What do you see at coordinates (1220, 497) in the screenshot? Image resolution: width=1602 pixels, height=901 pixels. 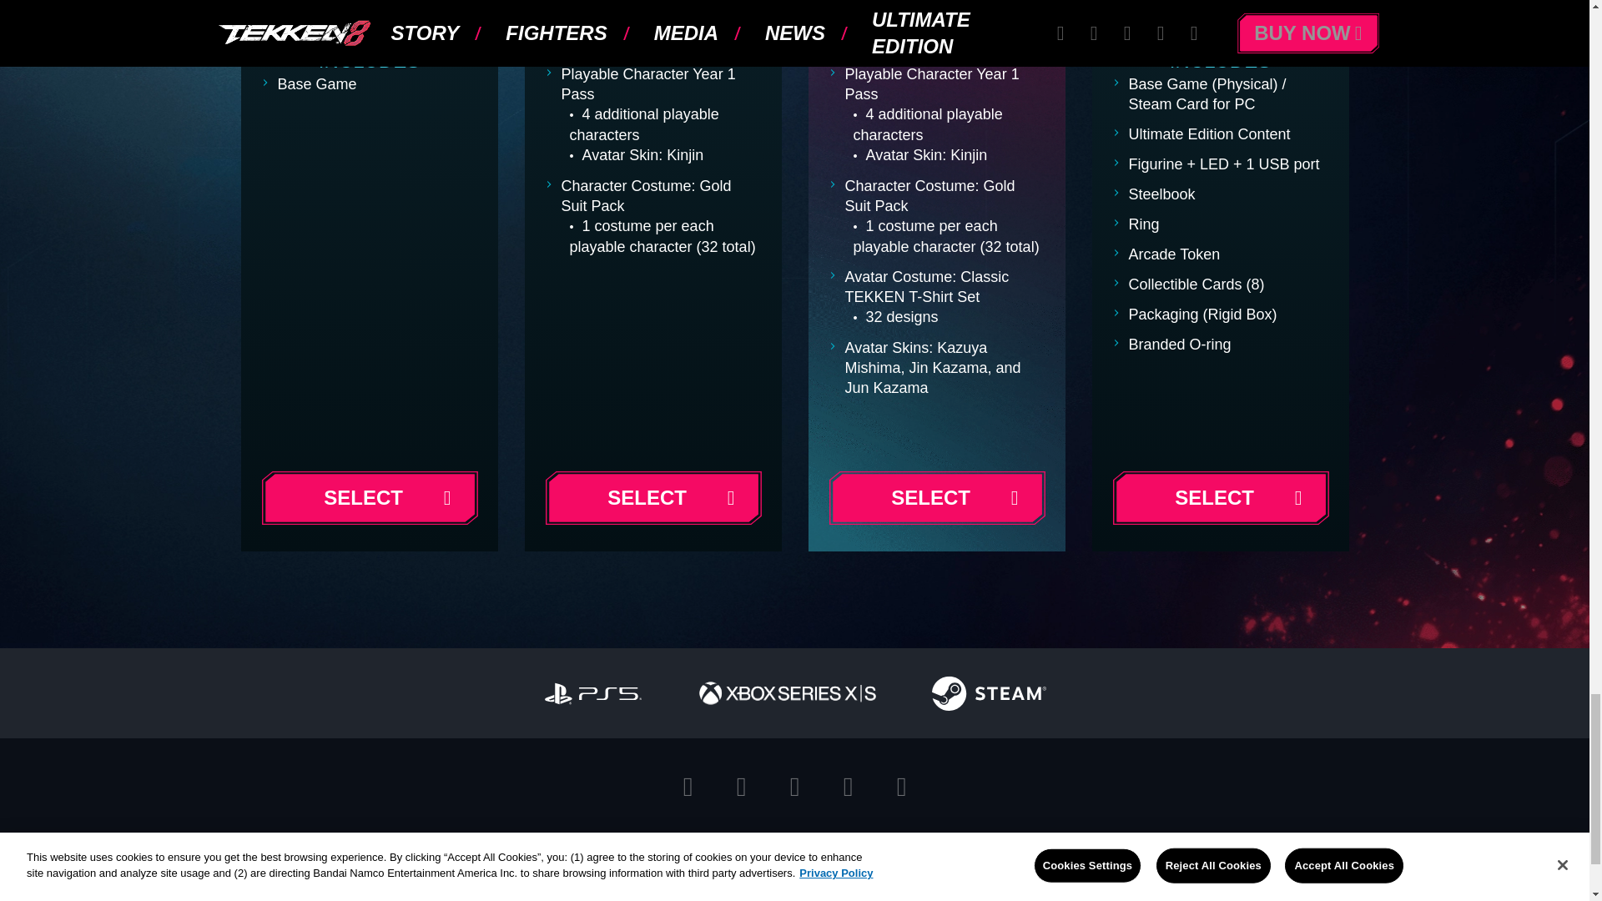 I see `SELECT` at bounding box center [1220, 497].